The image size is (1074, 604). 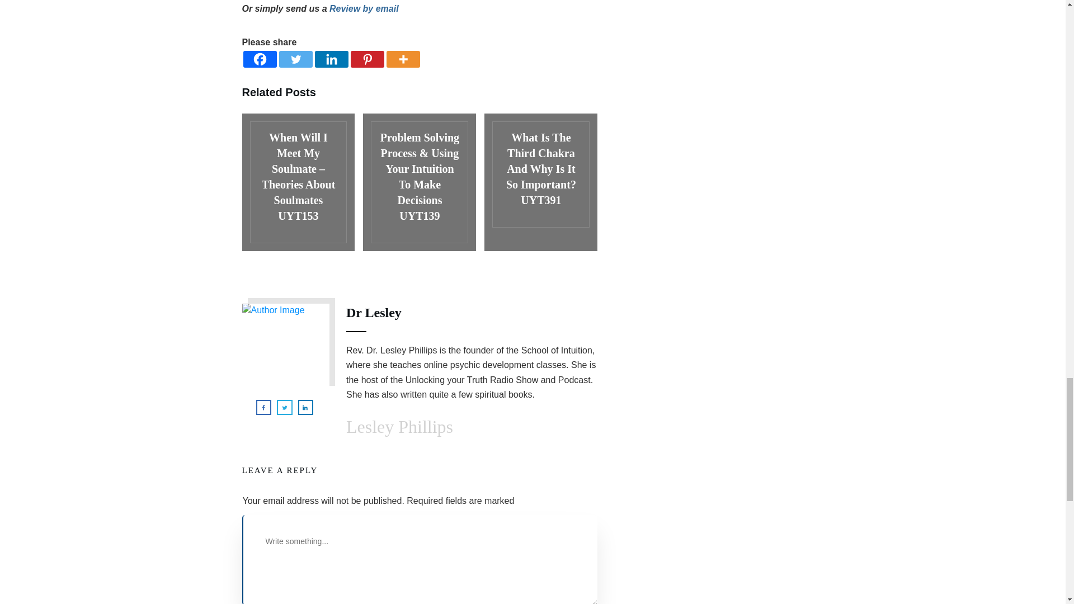 What do you see at coordinates (366, 59) in the screenshot?
I see `Pinterest` at bounding box center [366, 59].